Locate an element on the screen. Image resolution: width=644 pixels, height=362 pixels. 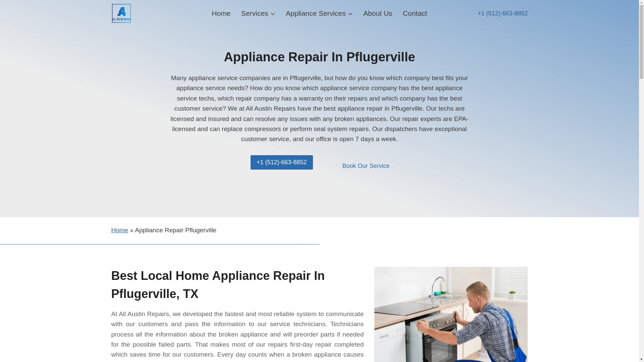
Book Our Service is located at coordinates (366, 166).